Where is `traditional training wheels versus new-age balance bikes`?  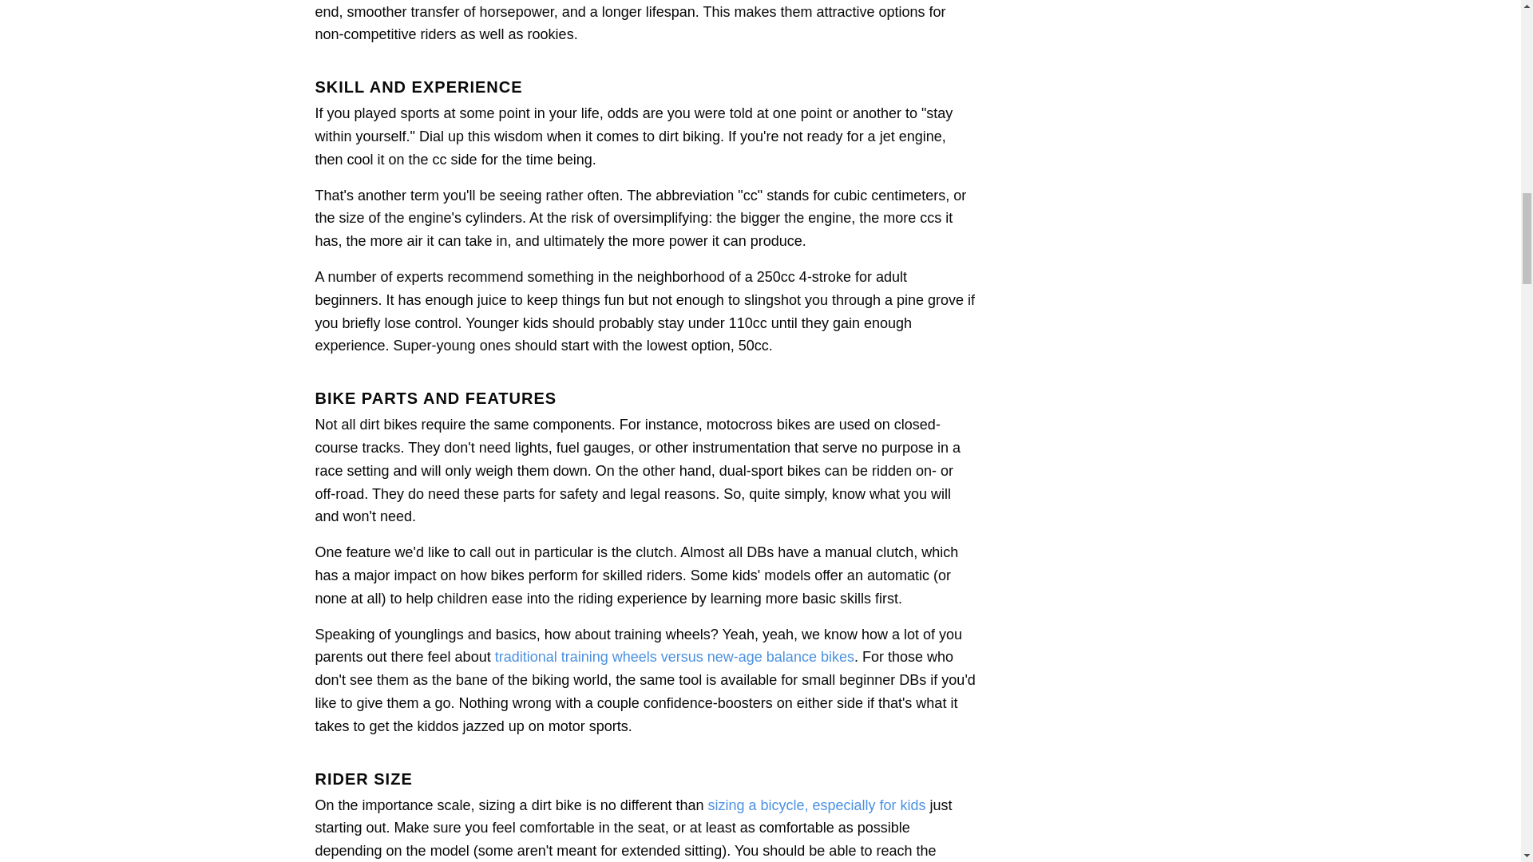
traditional training wheels versus new-age balance bikes is located at coordinates (674, 656).